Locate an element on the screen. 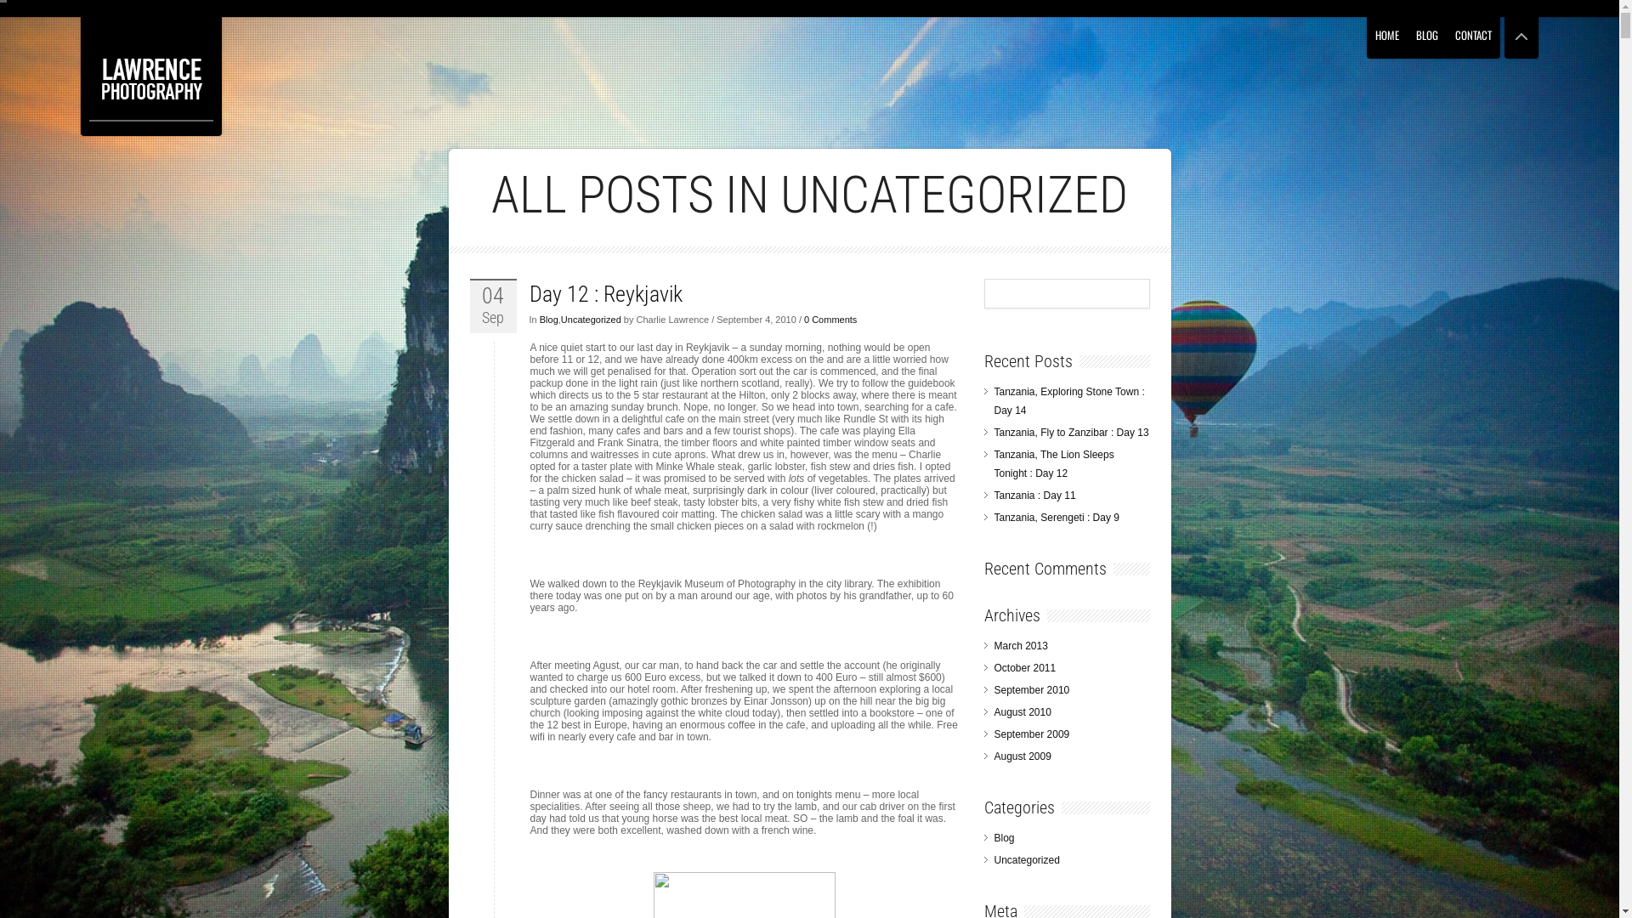  August 2010 is located at coordinates (1023, 712).